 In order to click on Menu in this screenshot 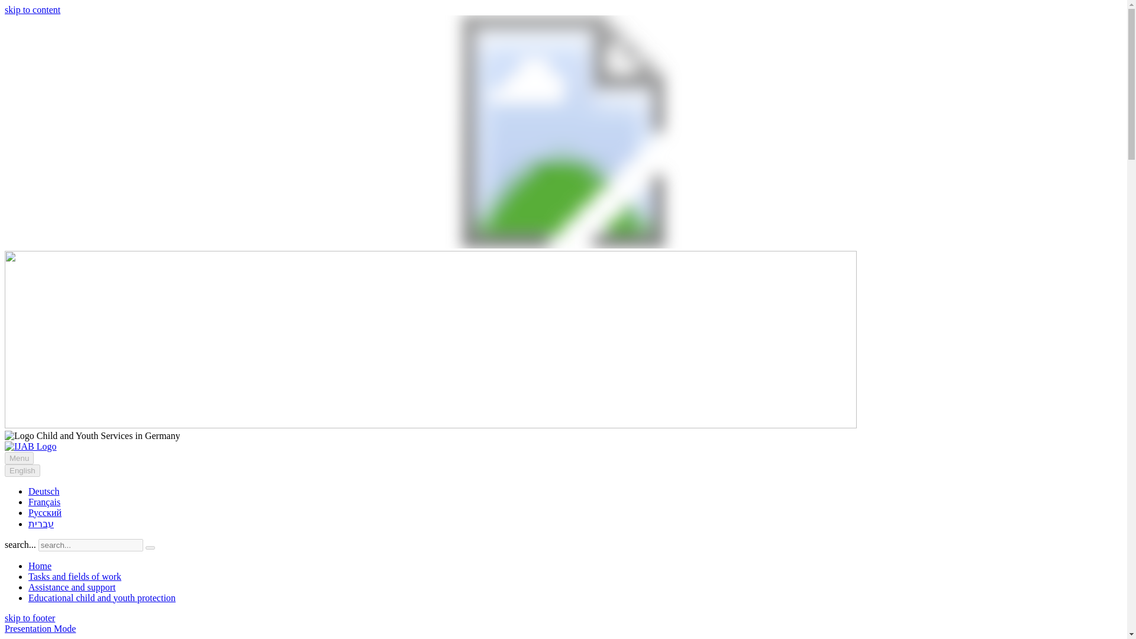, I will do `click(19, 458)`.